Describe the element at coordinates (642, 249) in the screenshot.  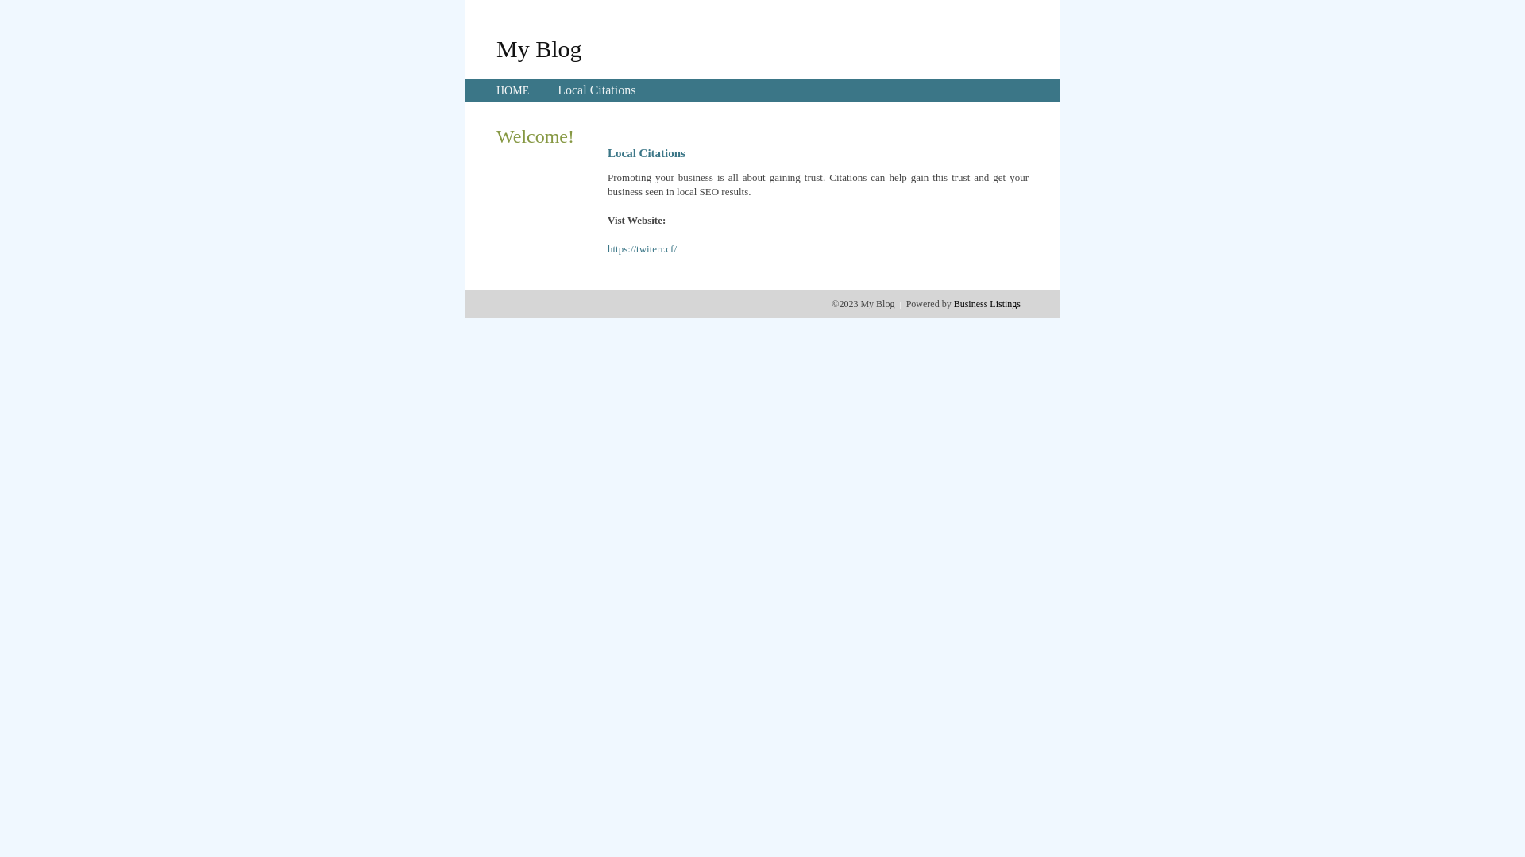
I see `https://twiterr.cf/` at that location.